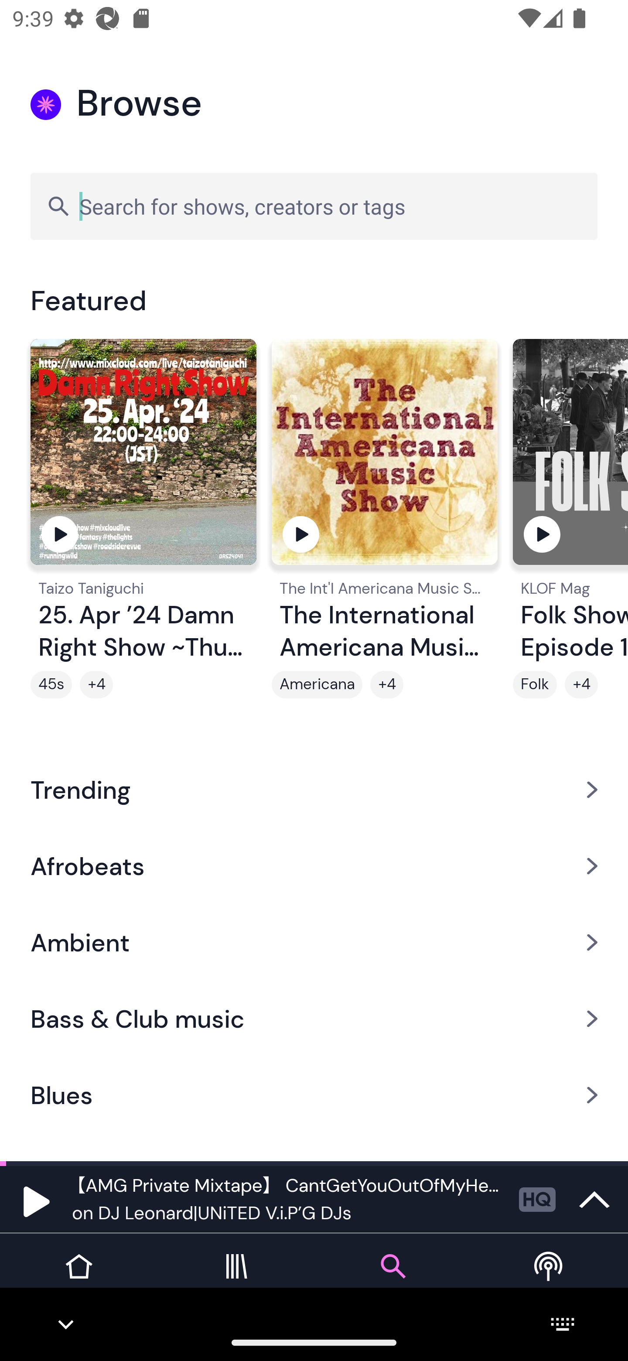 The width and height of the screenshot is (628, 1361). Describe the element at coordinates (314, 865) in the screenshot. I see `Afrobeats` at that location.